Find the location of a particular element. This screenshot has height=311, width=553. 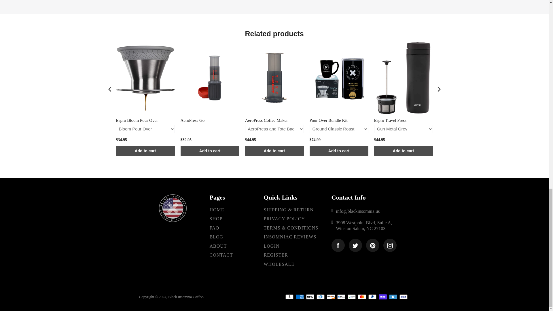

Black Insomnia Coffee on Facebook is located at coordinates (338, 245).